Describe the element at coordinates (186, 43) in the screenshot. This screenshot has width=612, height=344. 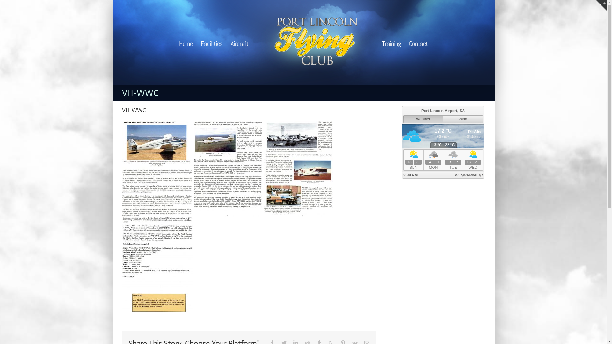
I see `Home` at that location.